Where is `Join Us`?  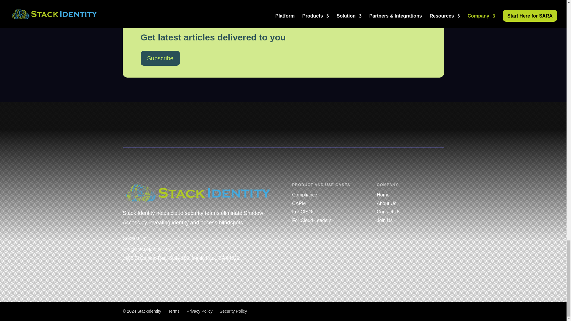 Join Us is located at coordinates (385, 220).